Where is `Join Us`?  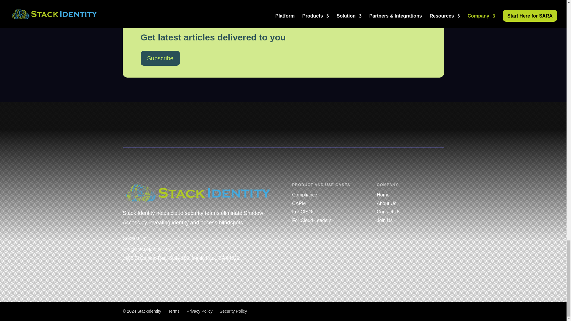 Join Us is located at coordinates (385, 220).